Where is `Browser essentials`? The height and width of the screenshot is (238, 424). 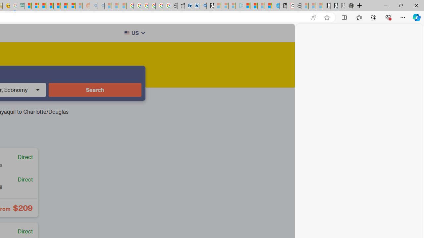 Browser essentials is located at coordinates (388, 17).